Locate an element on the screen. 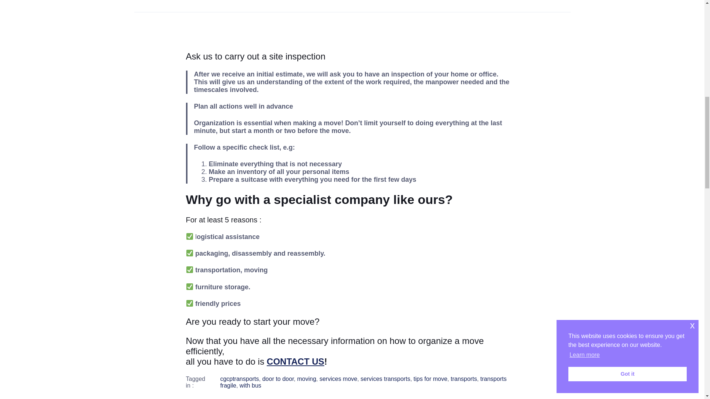 This screenshot has height=399, width=710. transports is located at coordinates (464, 379).